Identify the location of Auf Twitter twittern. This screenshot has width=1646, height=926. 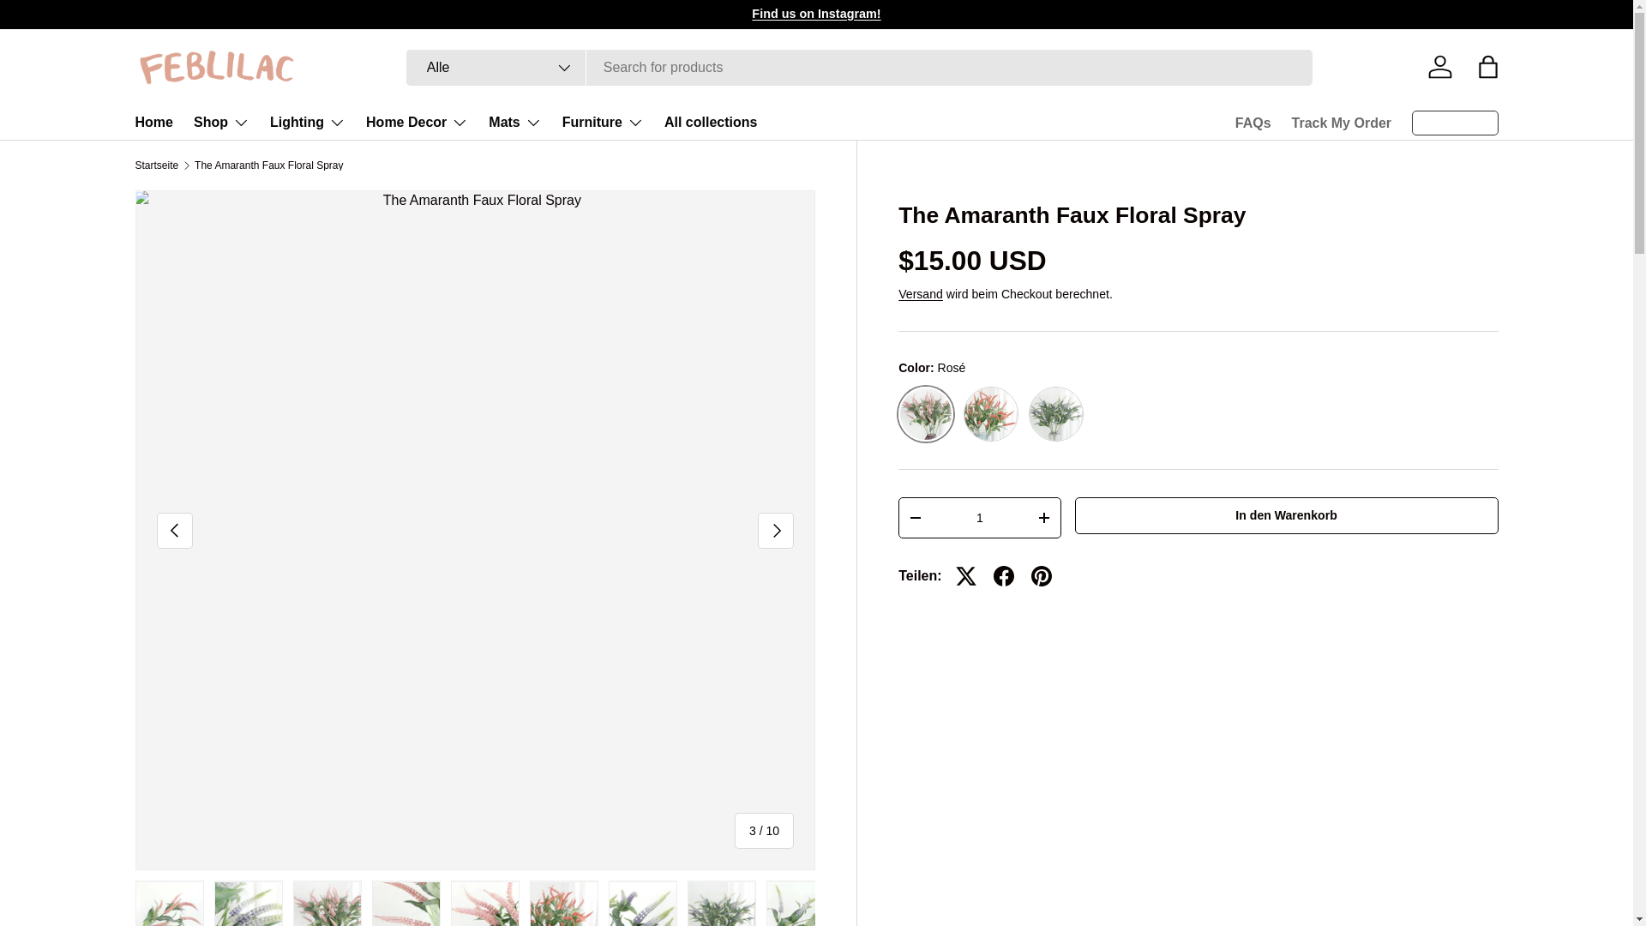
(965, 576).